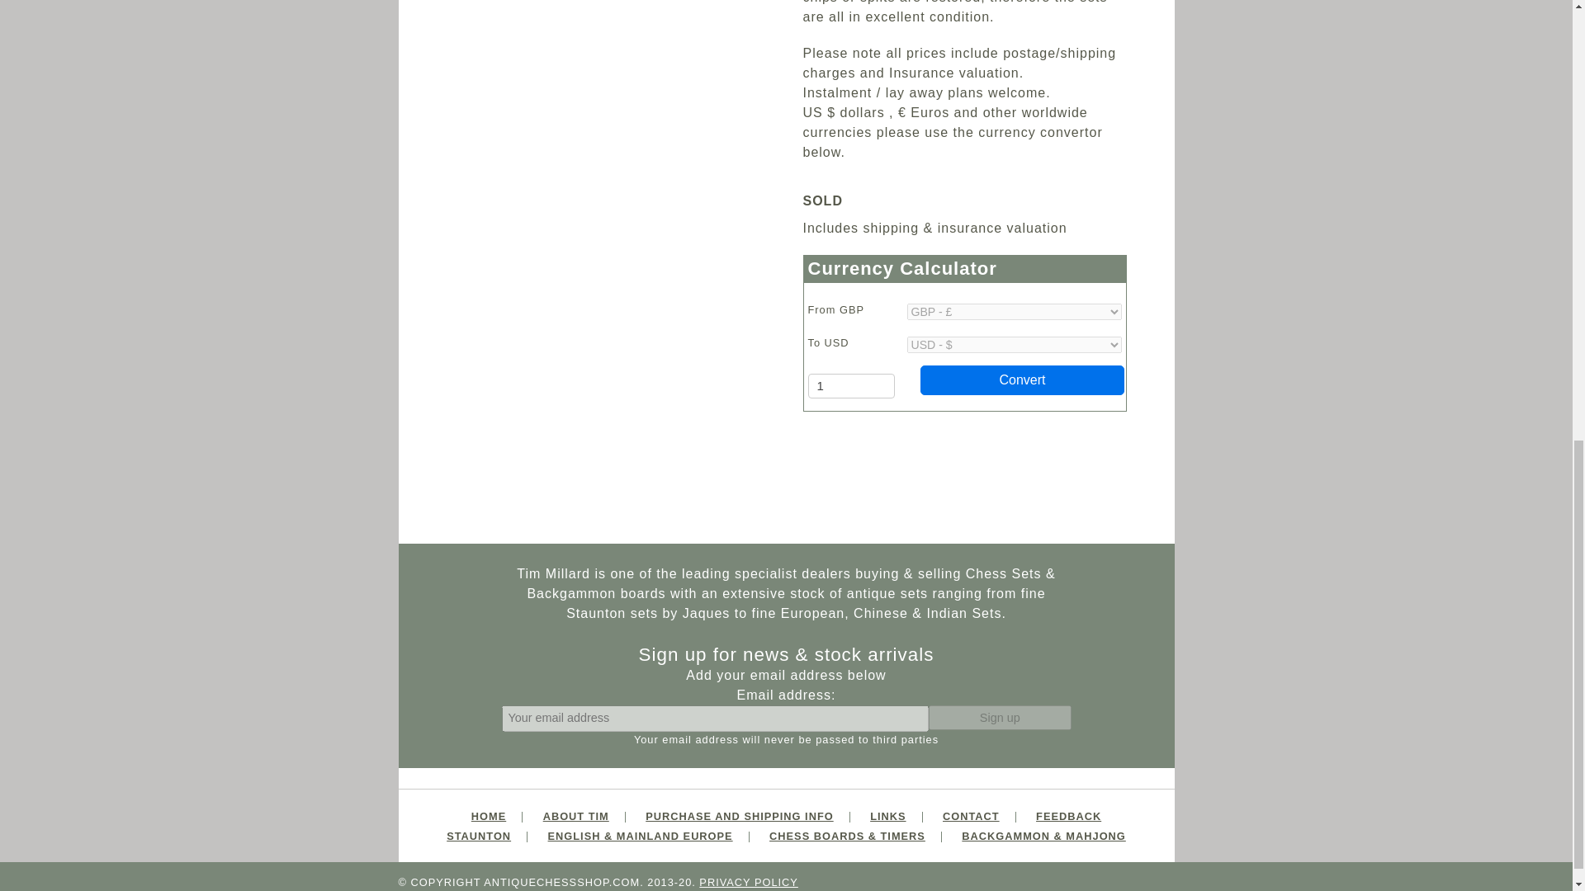 This screenshot has height=891, width=1585. What do you see at coordinates (1068, 815) in the screenshot?
I see `FEEDBACK` at bounding box center [1068, 815].